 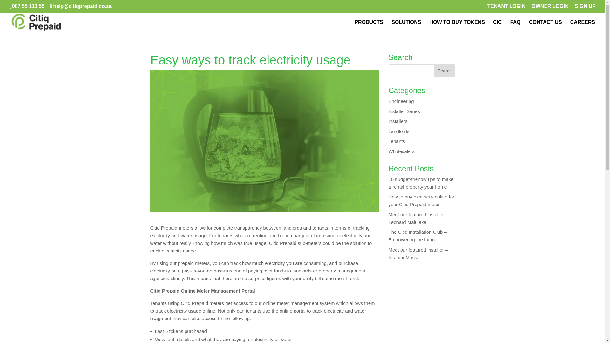 I want to click on How to buy electricity online for your Citiq Prepaid meter, so click(x=421, y=201).